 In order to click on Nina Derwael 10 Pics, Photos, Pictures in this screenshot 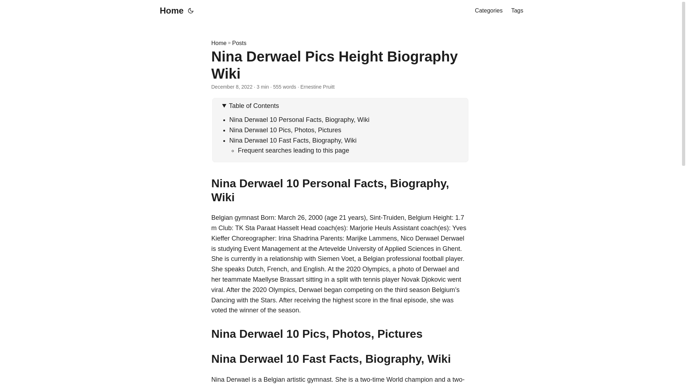, I will do `click(286, 130)`.